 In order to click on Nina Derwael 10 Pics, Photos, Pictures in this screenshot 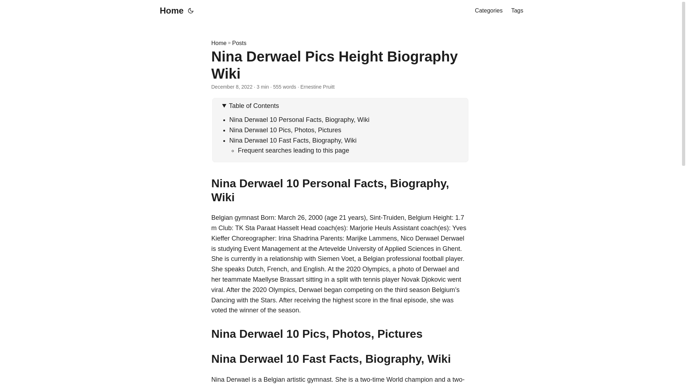, I will do `click(286, 130)`.